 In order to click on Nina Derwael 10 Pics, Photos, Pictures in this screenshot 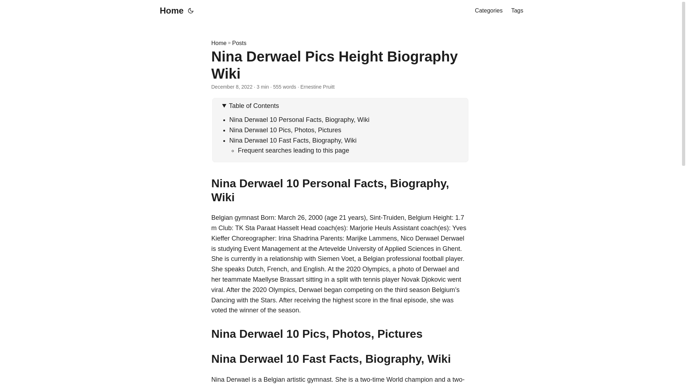, I will do `click(286, 130)`.